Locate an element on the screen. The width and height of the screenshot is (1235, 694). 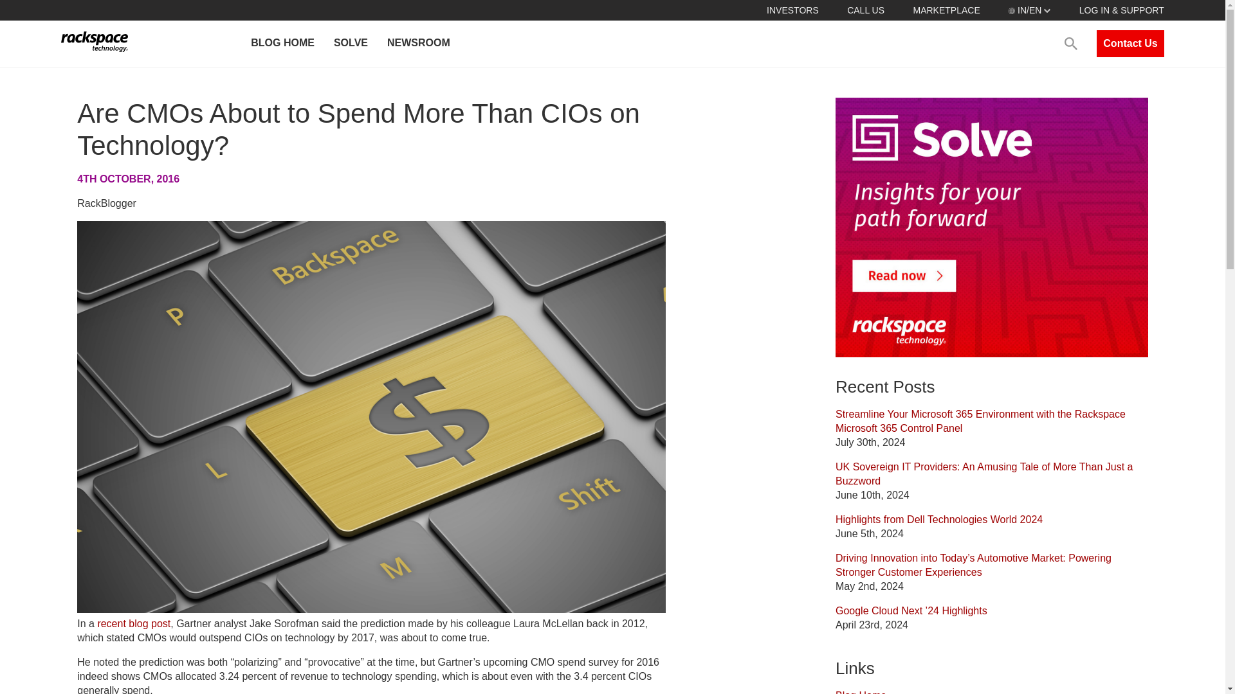
Blog Home is located at coordinates (861, 691).